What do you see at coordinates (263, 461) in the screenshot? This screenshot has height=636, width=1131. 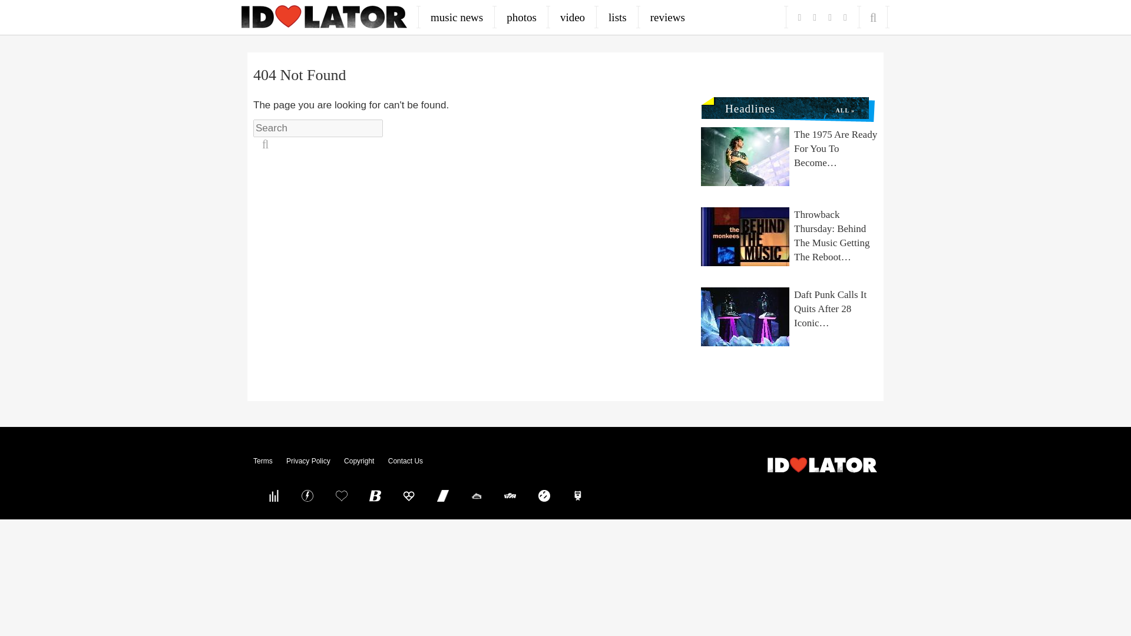 I see `Terms` at bounding box center [263, 461].